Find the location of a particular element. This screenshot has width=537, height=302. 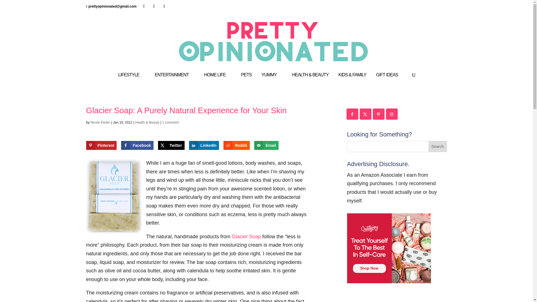

ENTERTAINMENT is located at coordinates (175, 80).